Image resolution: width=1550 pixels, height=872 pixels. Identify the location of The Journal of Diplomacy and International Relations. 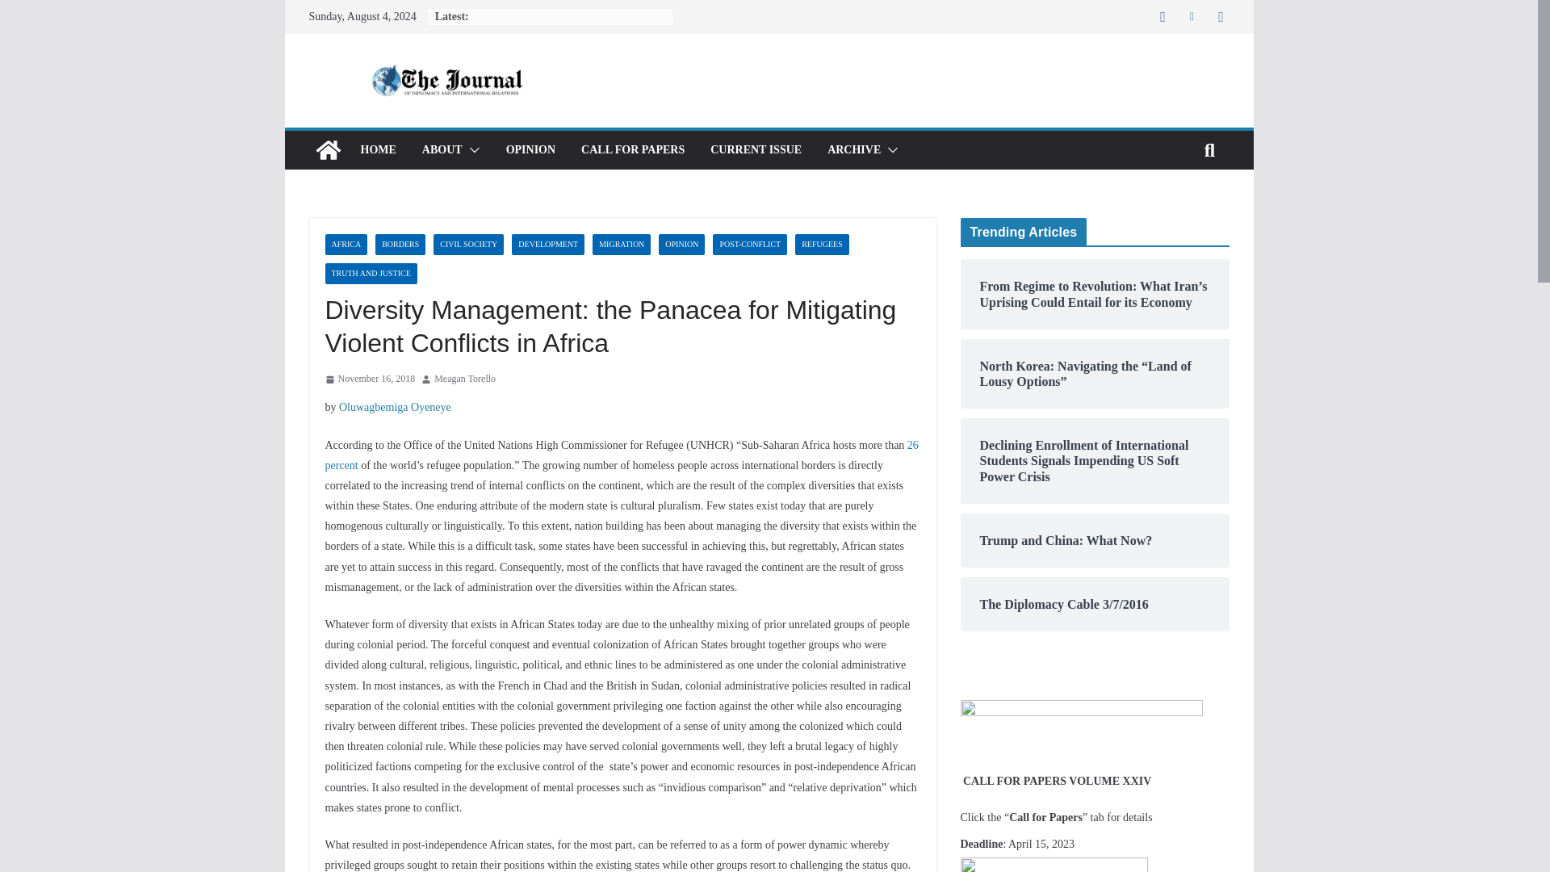
(328, 150).